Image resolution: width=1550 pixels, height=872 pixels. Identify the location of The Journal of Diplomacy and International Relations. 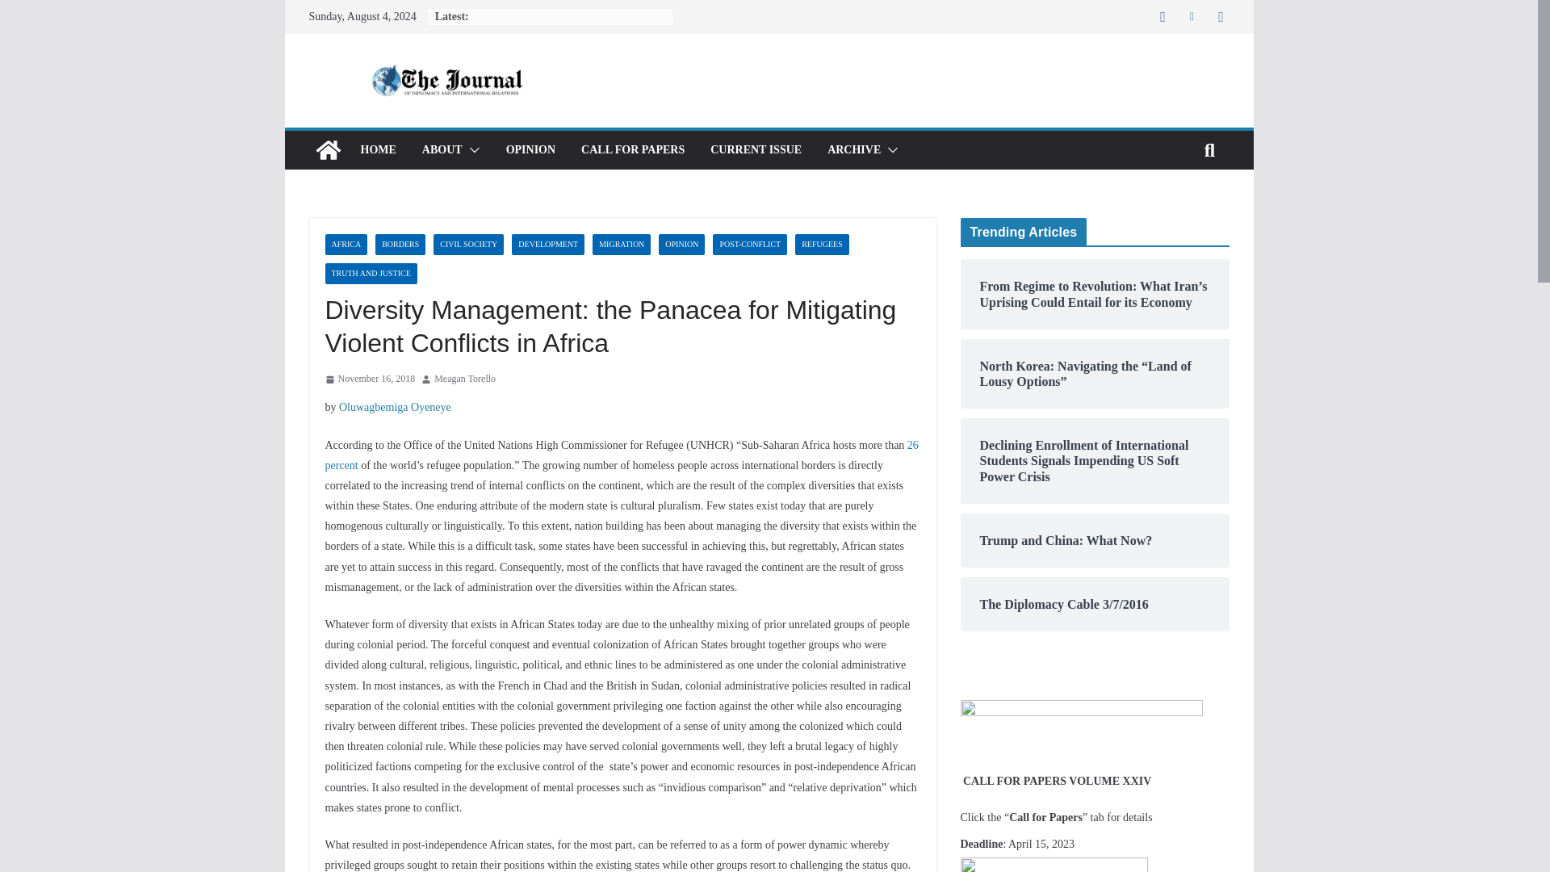
(328, 150).